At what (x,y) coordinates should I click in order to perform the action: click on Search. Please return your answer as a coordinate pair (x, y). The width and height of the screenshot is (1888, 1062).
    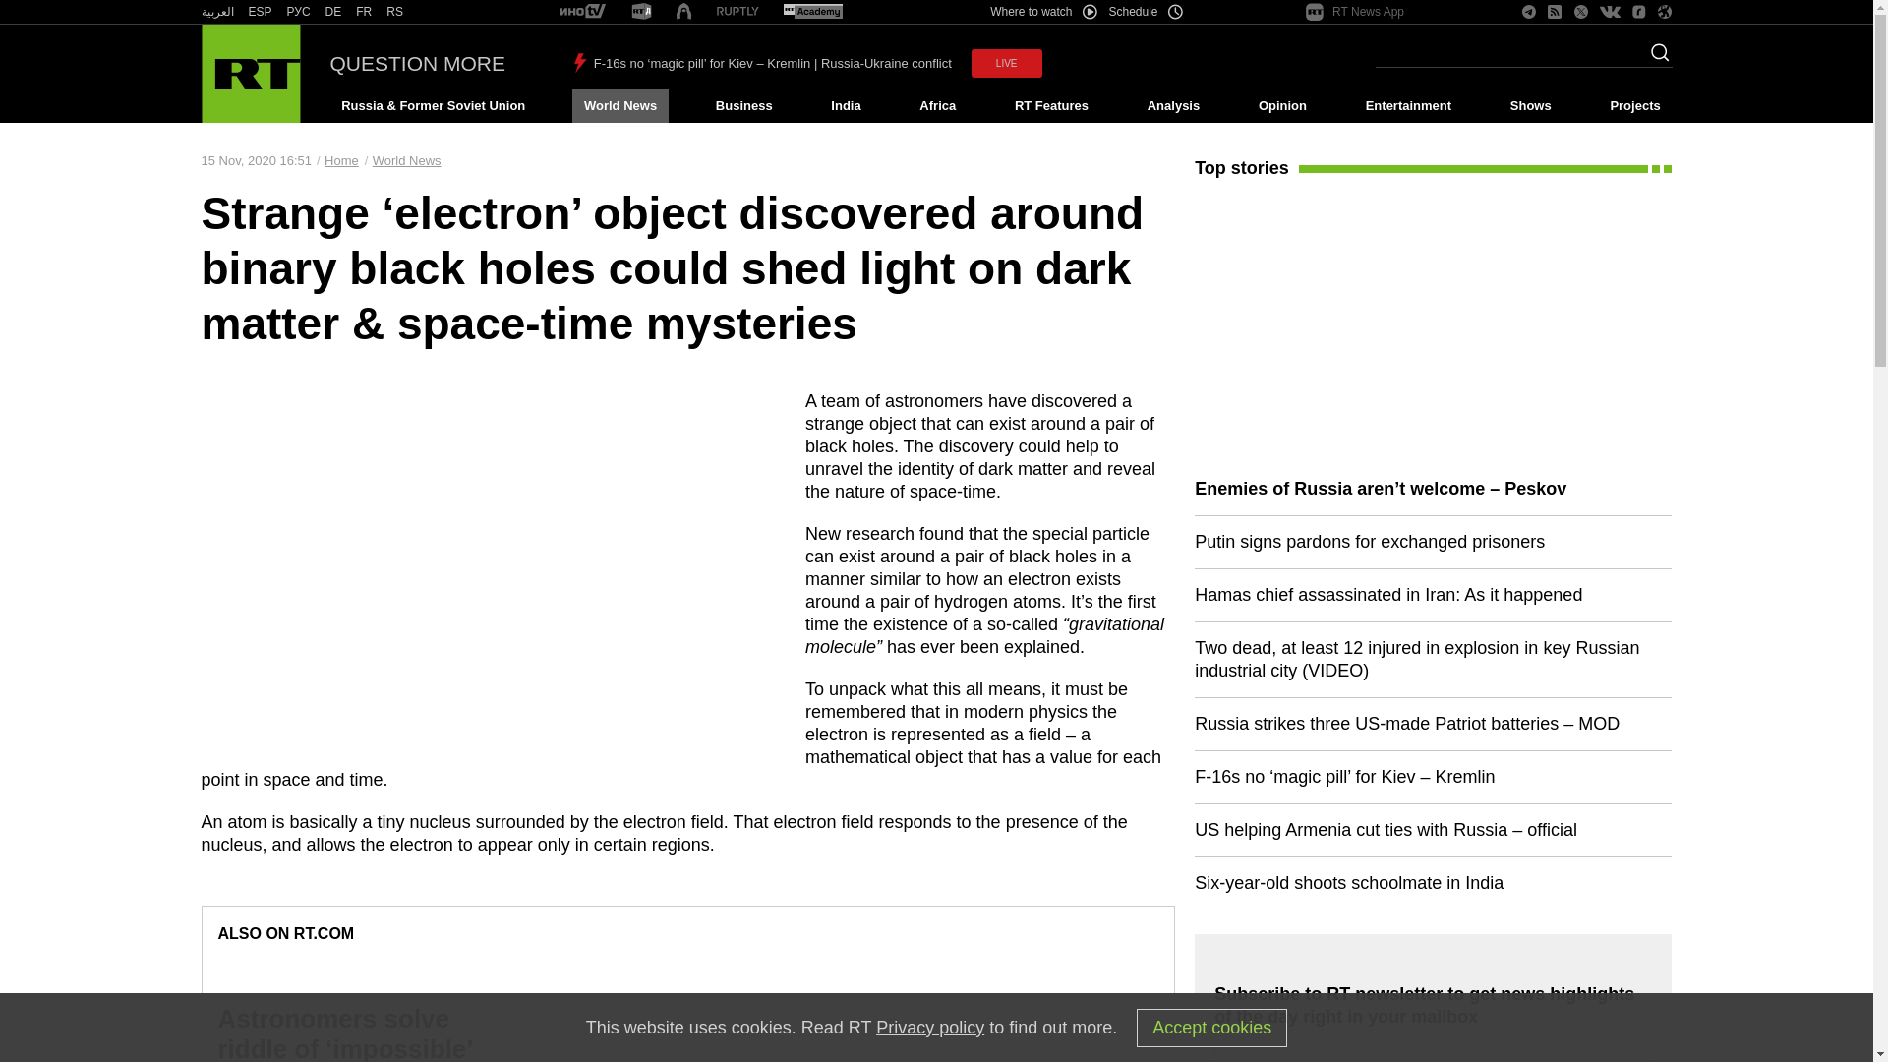
    Looking at the image, I should click on (1654, 58).